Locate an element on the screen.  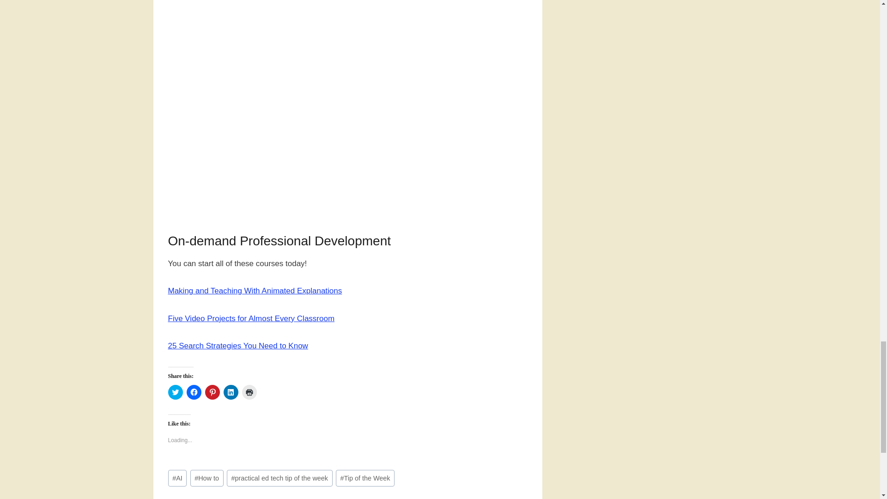
Making and Teaching With Animated Explanations is located at coordinates (255, 291).